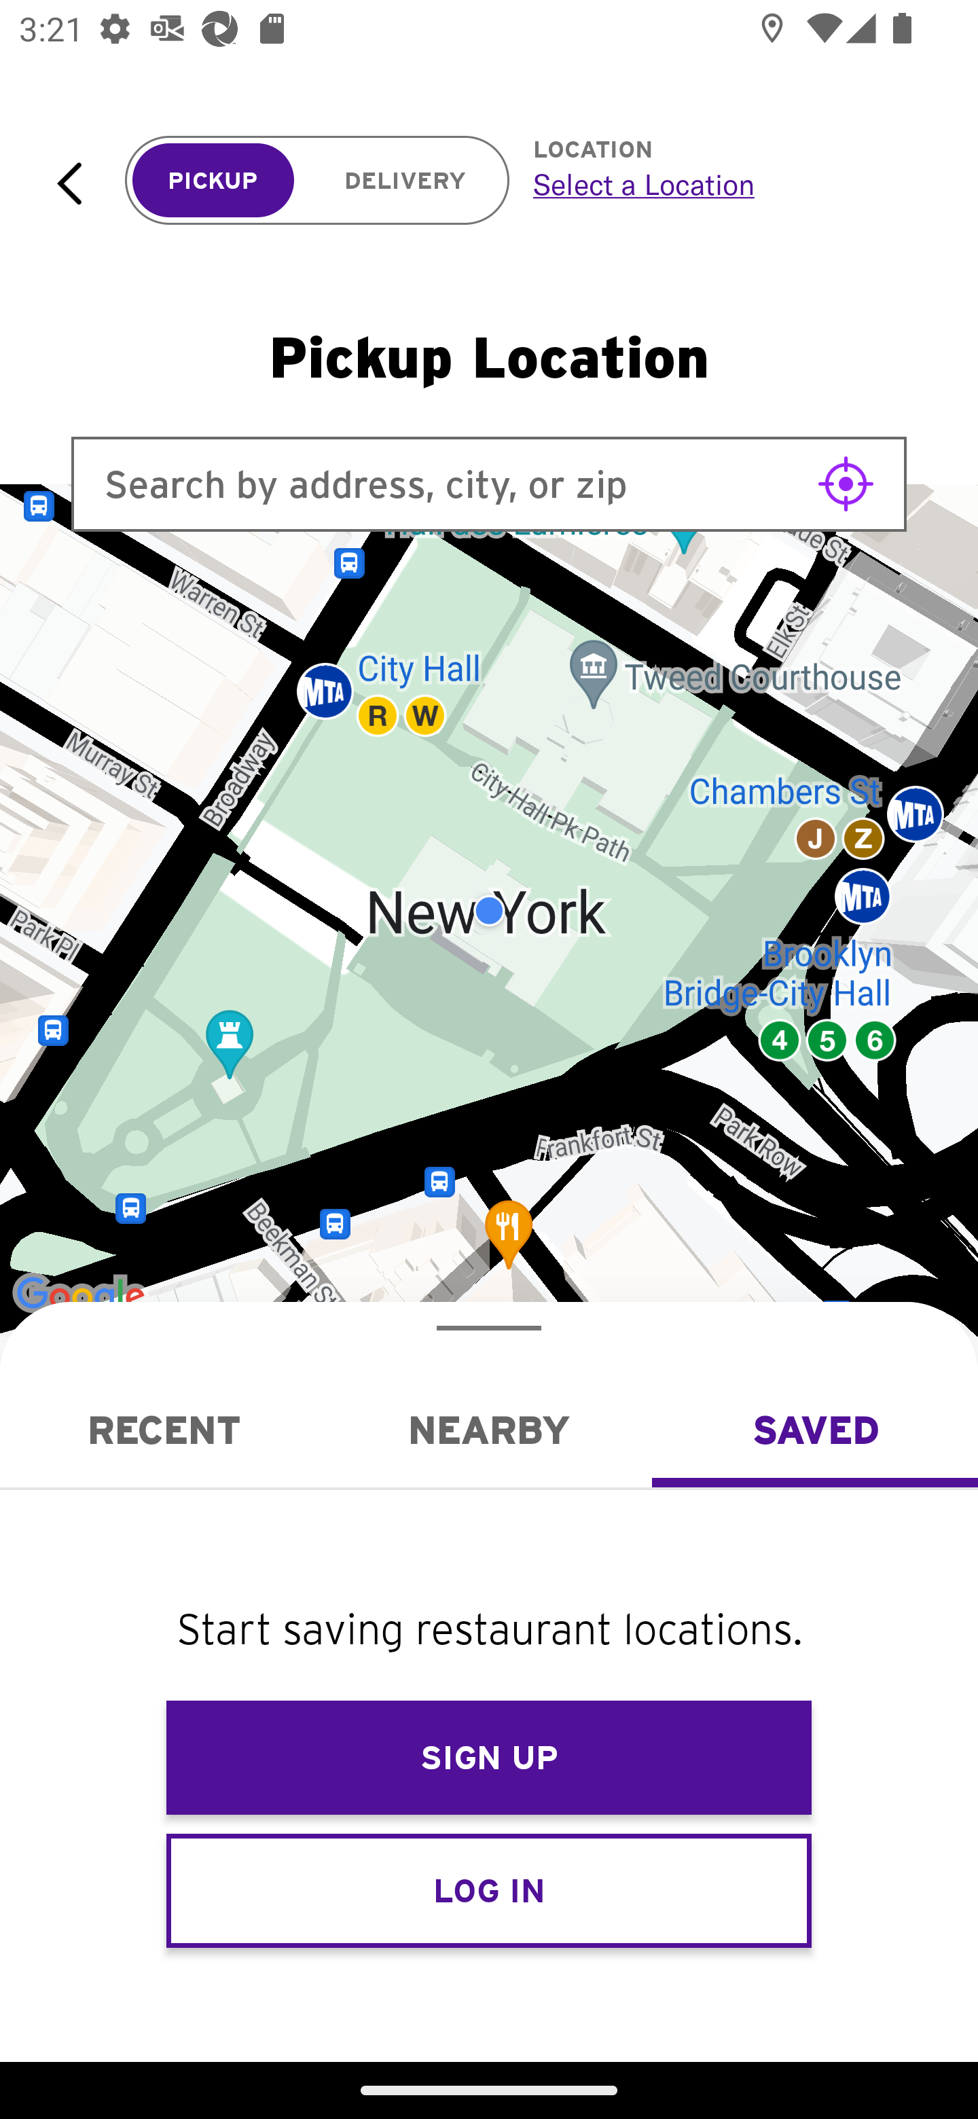 The height and width of the screenshot is (2119, 978). Describe the element at coordinates (489, 1889) in the screenshot. I see `LOG IN` at that location.